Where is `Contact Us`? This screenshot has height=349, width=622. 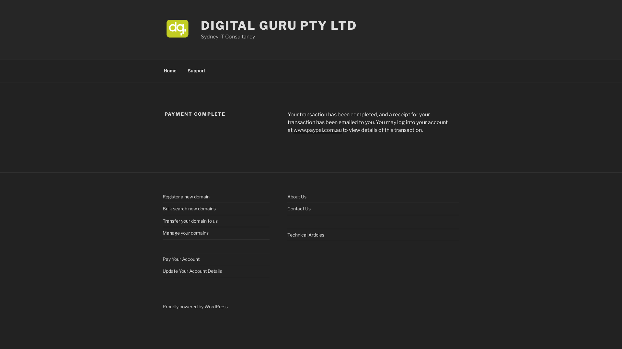 Contact Us is located at coordinates (299, 209).